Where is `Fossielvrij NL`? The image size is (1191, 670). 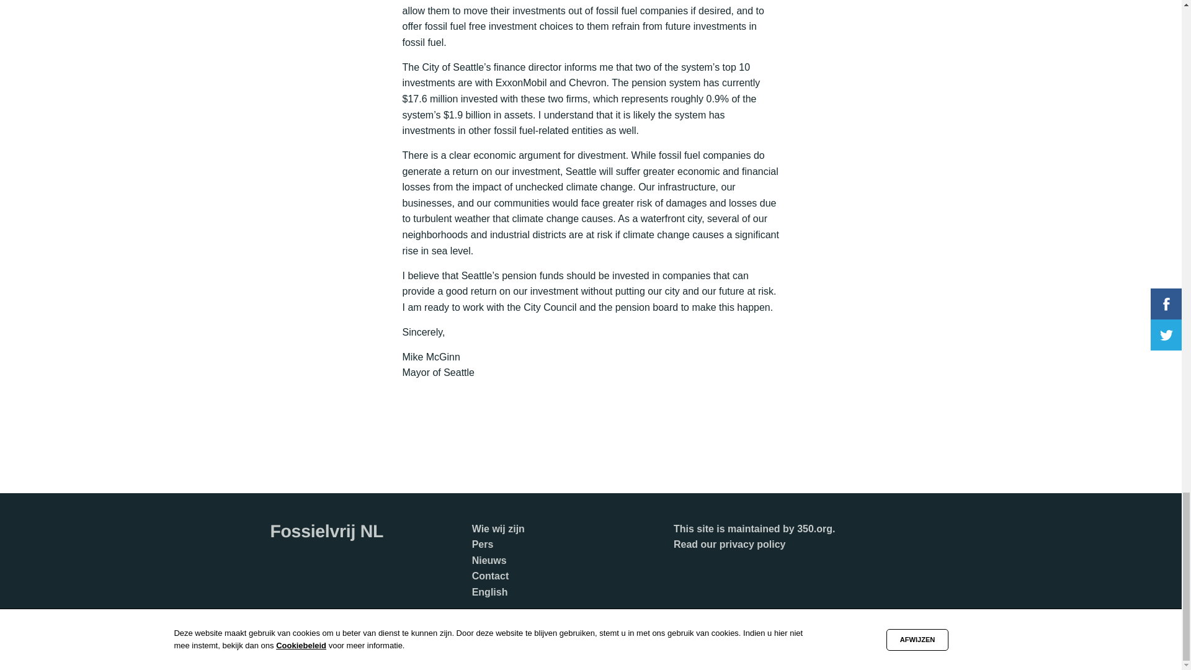 Fossielvrij NL is located at coordinates (326, 531).